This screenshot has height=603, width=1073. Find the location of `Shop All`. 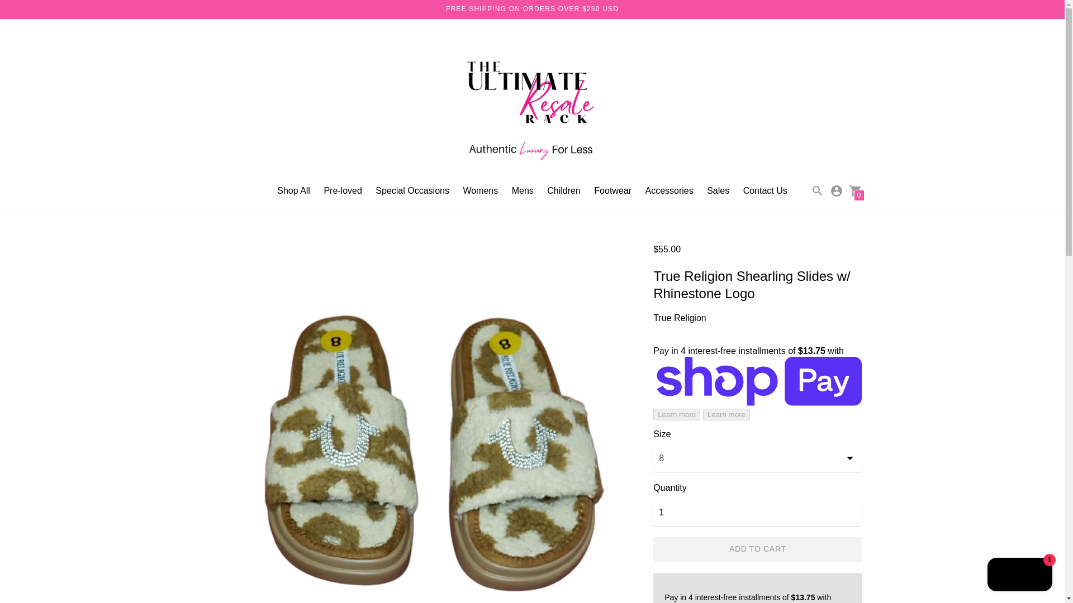

Shop All is located at coordinates (293, 190).